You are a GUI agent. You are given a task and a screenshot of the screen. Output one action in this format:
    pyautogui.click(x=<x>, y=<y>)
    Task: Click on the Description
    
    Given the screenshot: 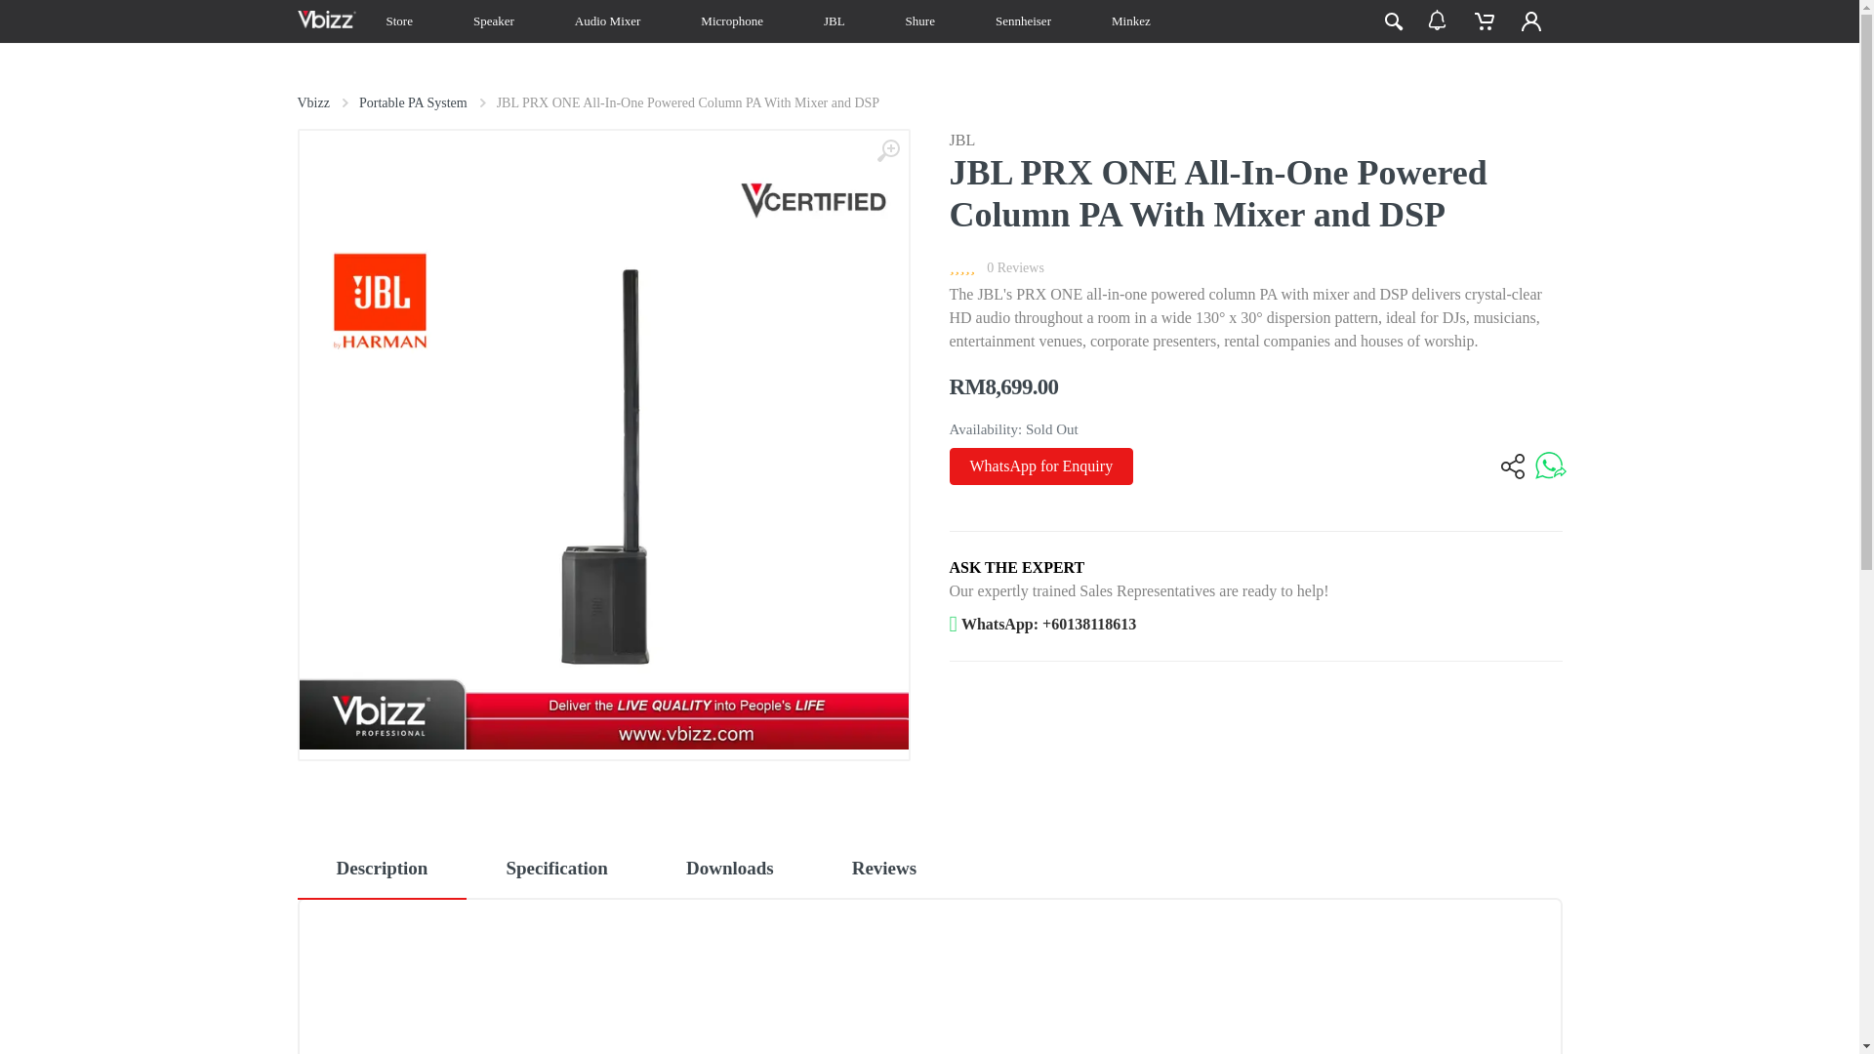 What is the action you would take?
    pyautogui.click(x=381, y=870)
    